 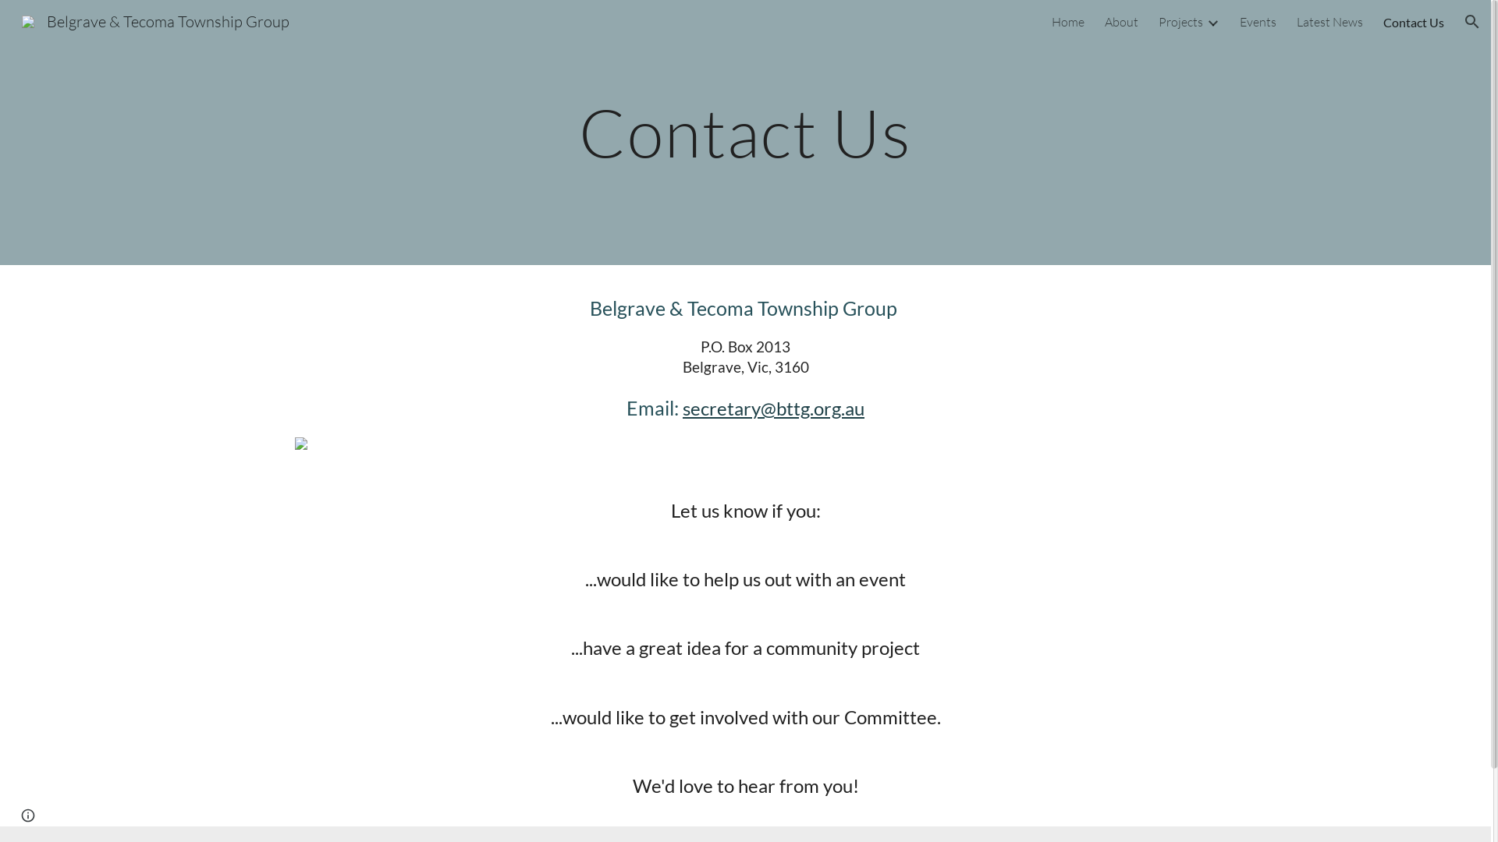 I want to click on About, so click(x=1122, y=22).